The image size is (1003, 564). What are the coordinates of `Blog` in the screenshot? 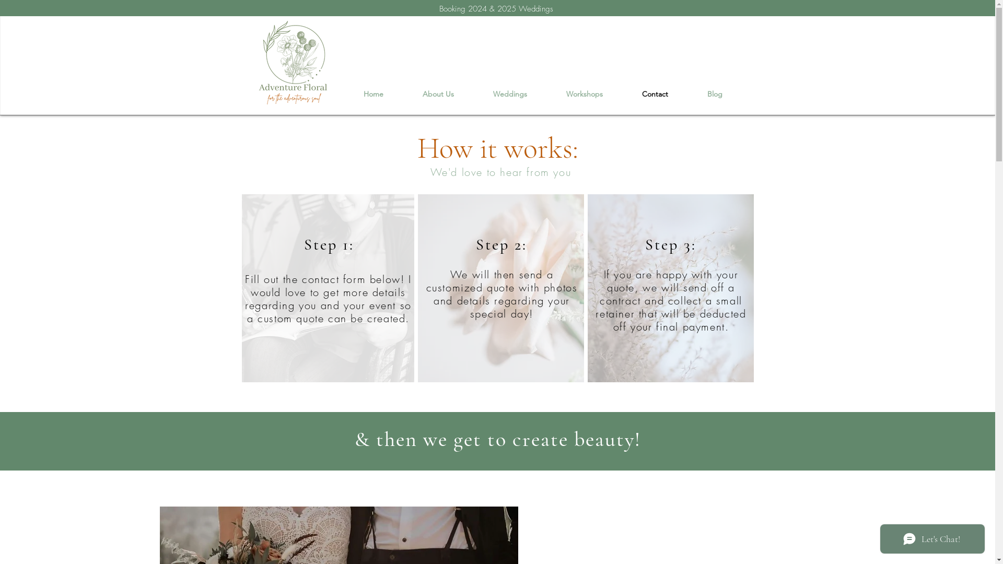 It's located at (715, 94).